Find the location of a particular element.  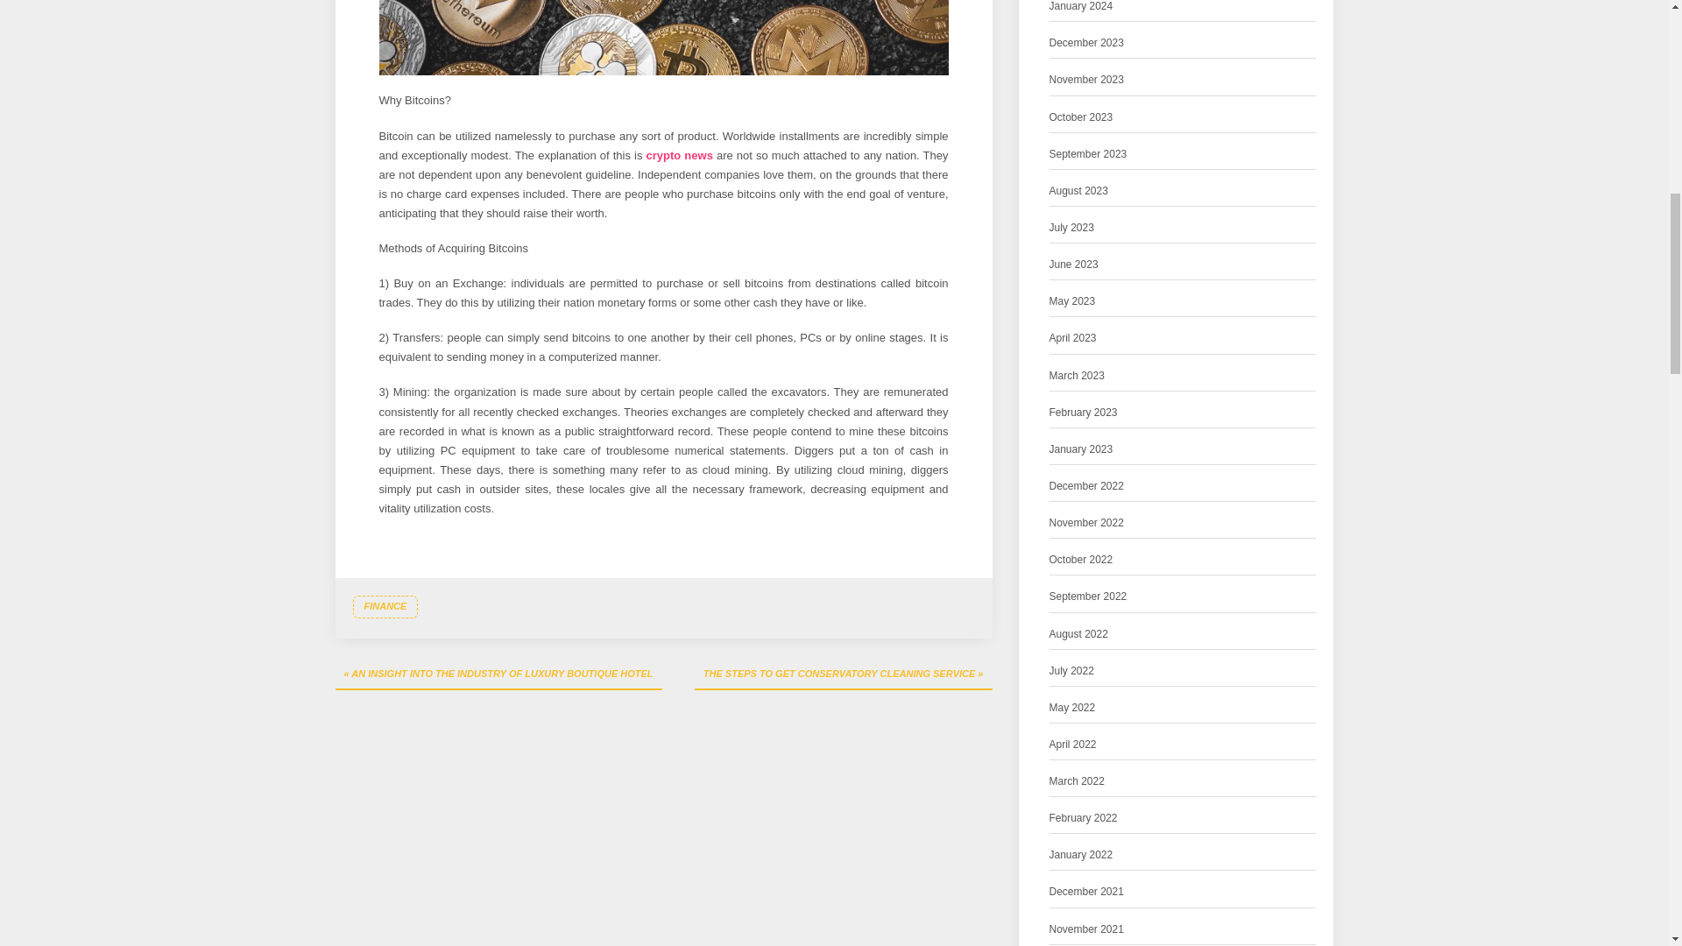

May 2023 is located at coordinates (1072, 301).